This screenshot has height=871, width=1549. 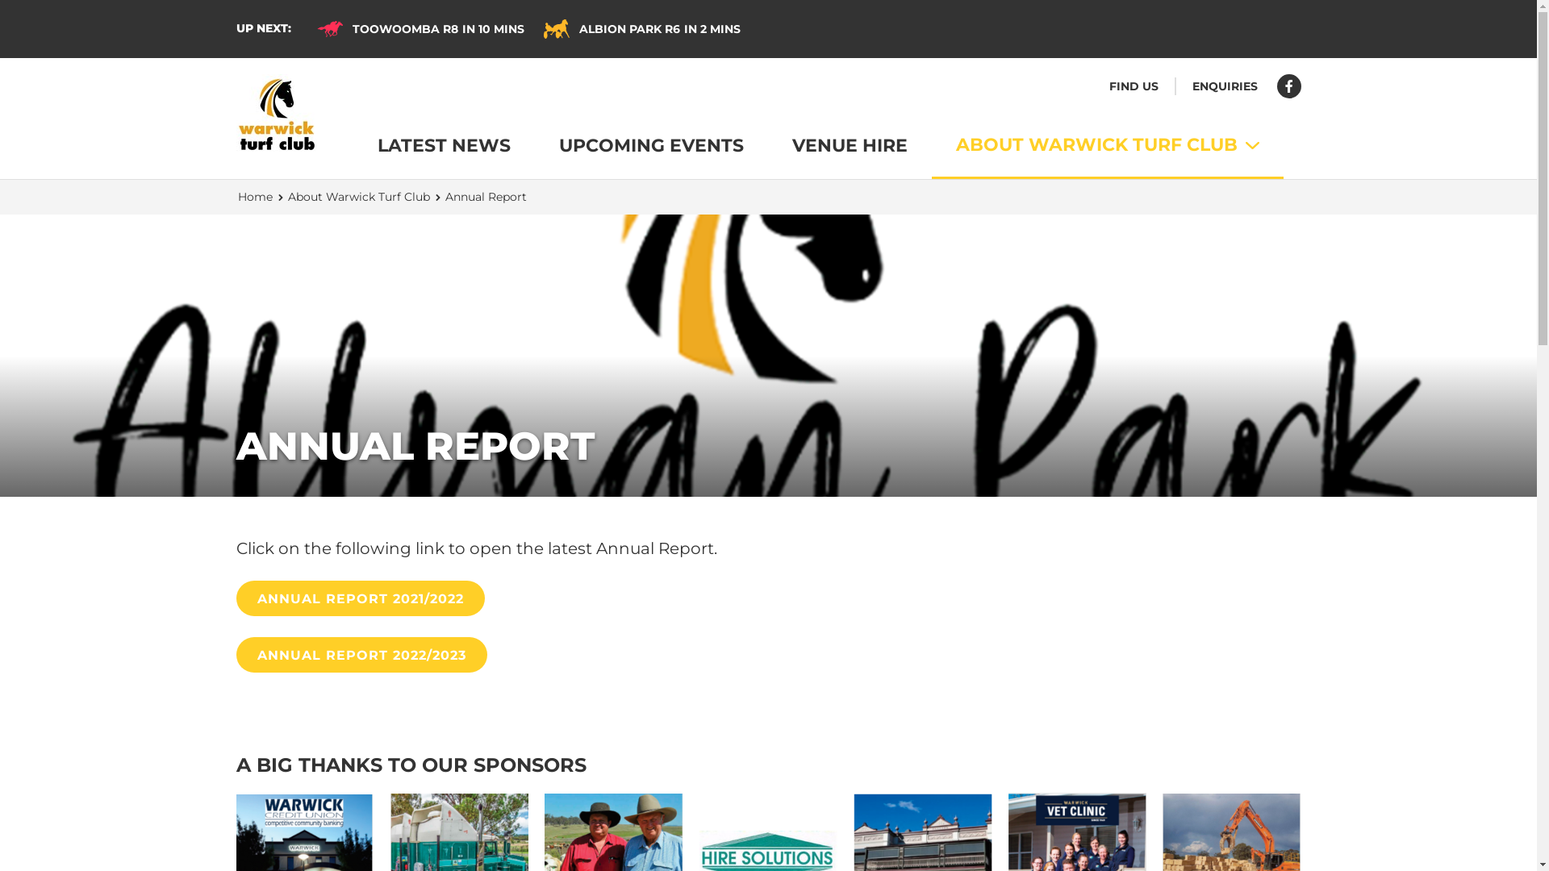 What do you see at coordinates (276, 115) in the screenshot?
I see `Warwick Turf Club homepage` at bounding box center [276, 115].